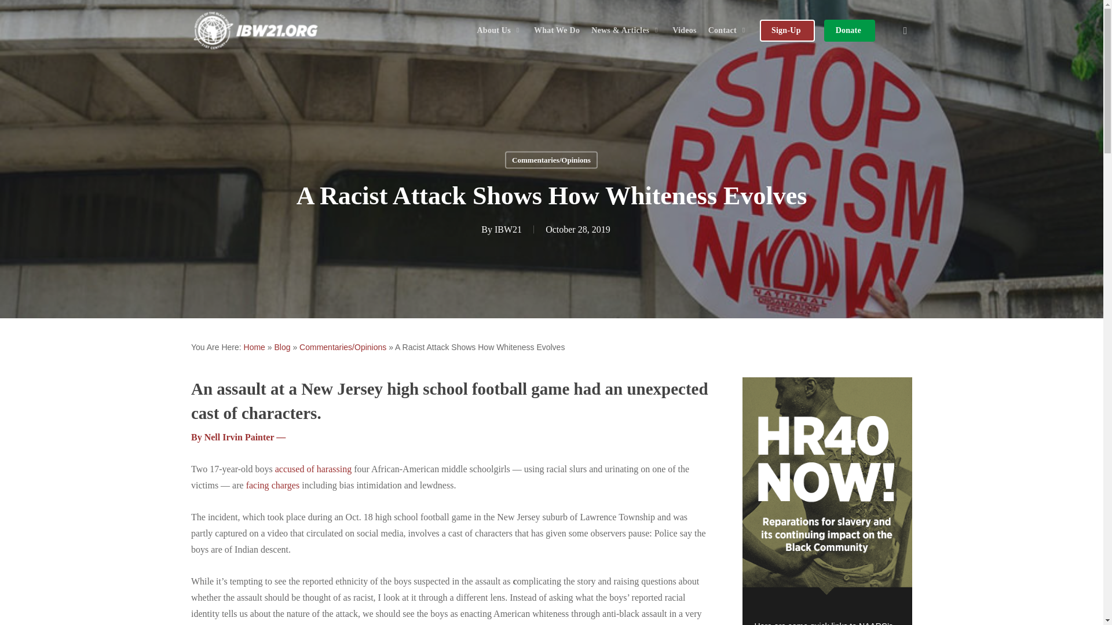 This screenshot has height=625, width=1112. I want to click on What We Do, so click(557, 31).